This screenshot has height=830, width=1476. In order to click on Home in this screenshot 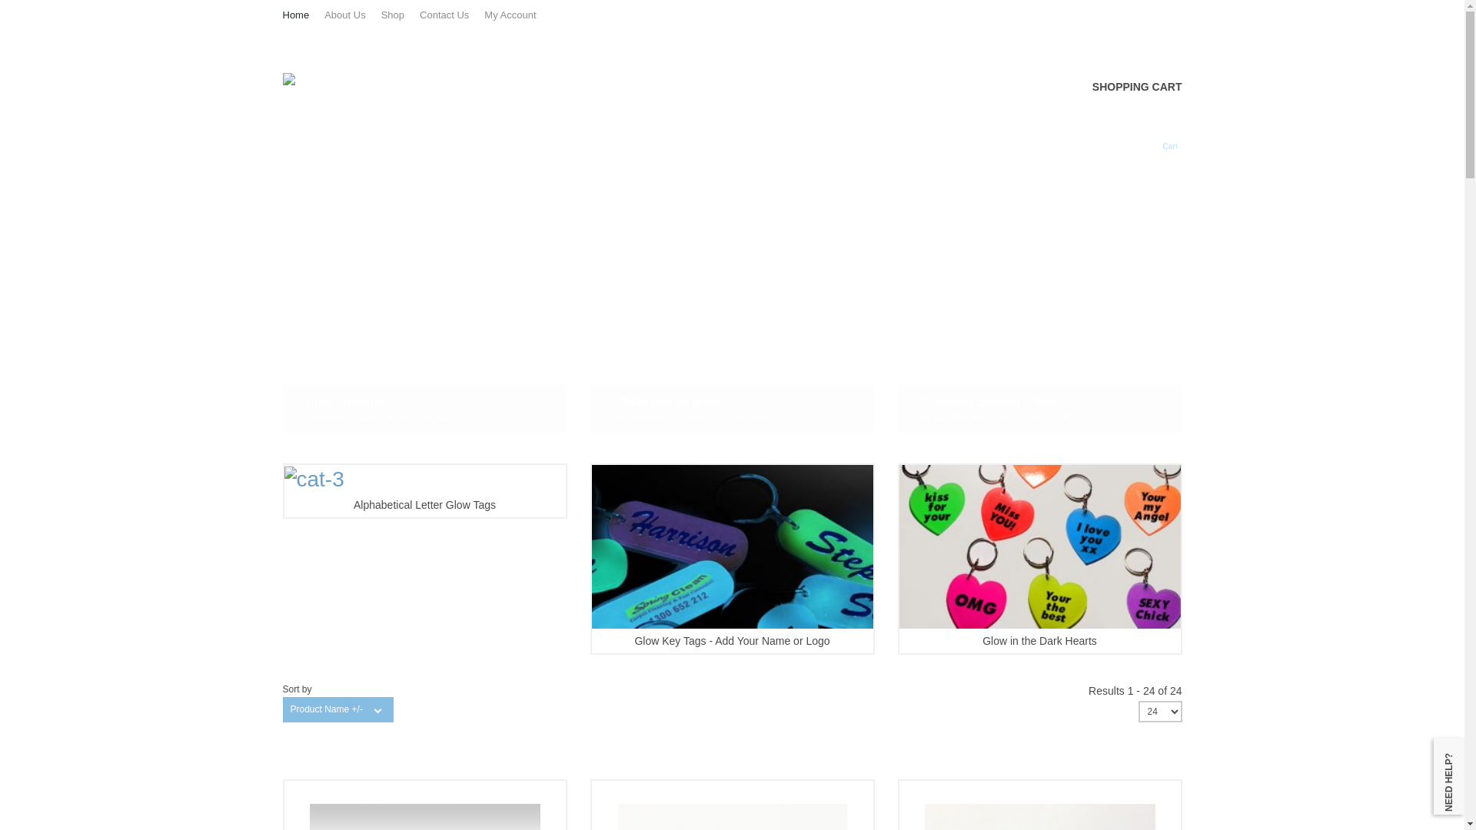, I will do `click(304, 15)`.